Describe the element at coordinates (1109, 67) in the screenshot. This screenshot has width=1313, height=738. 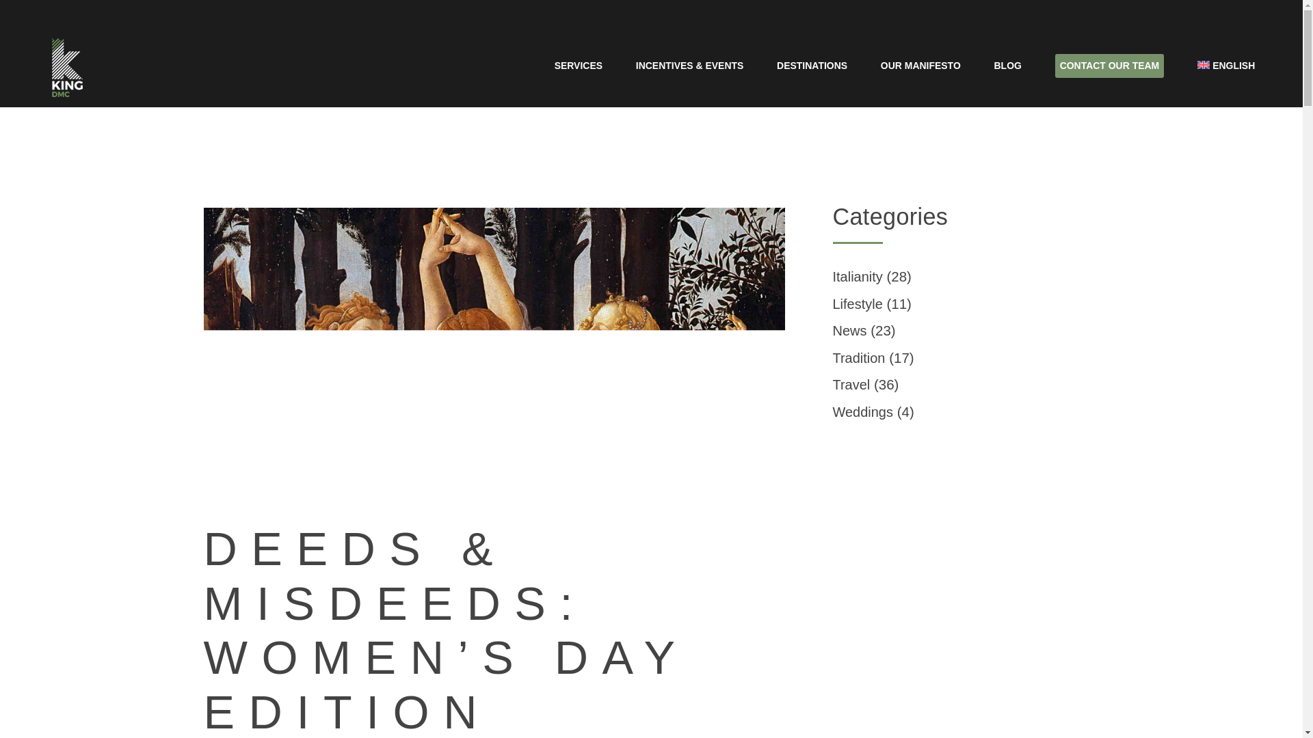
I see `CONTACT OUR TEAM` at that location.